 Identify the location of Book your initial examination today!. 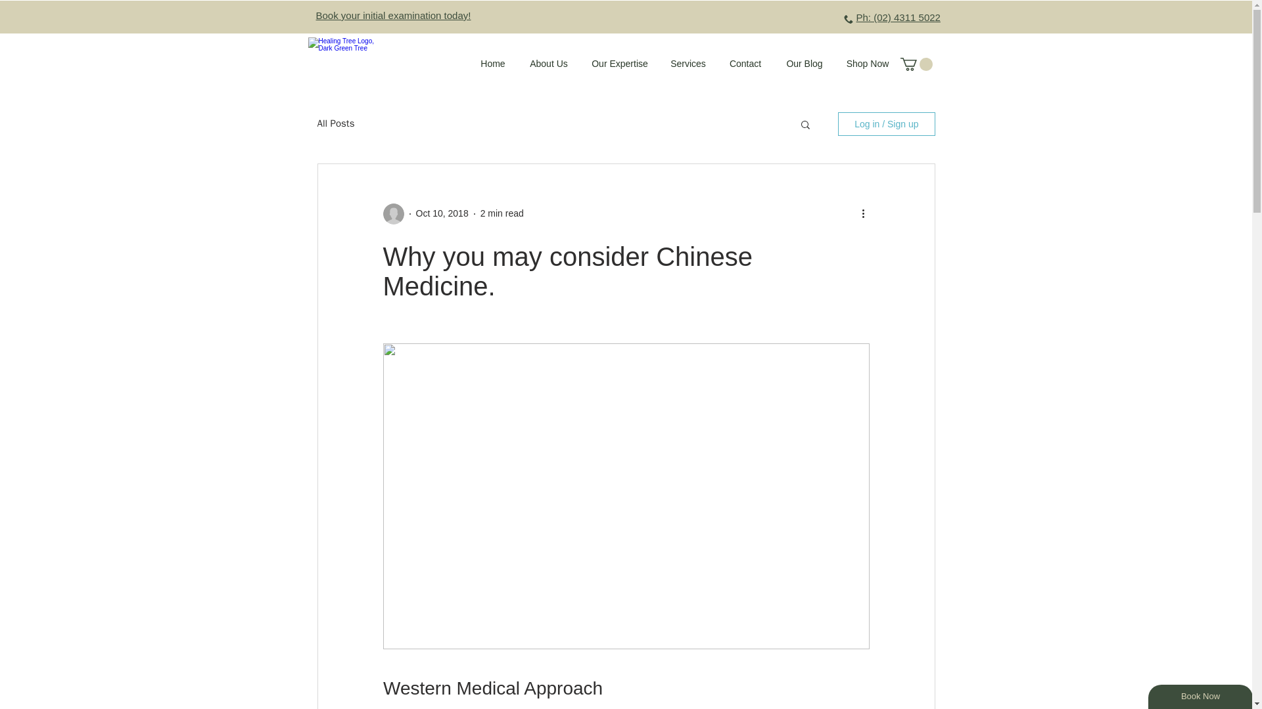
(393, 16).